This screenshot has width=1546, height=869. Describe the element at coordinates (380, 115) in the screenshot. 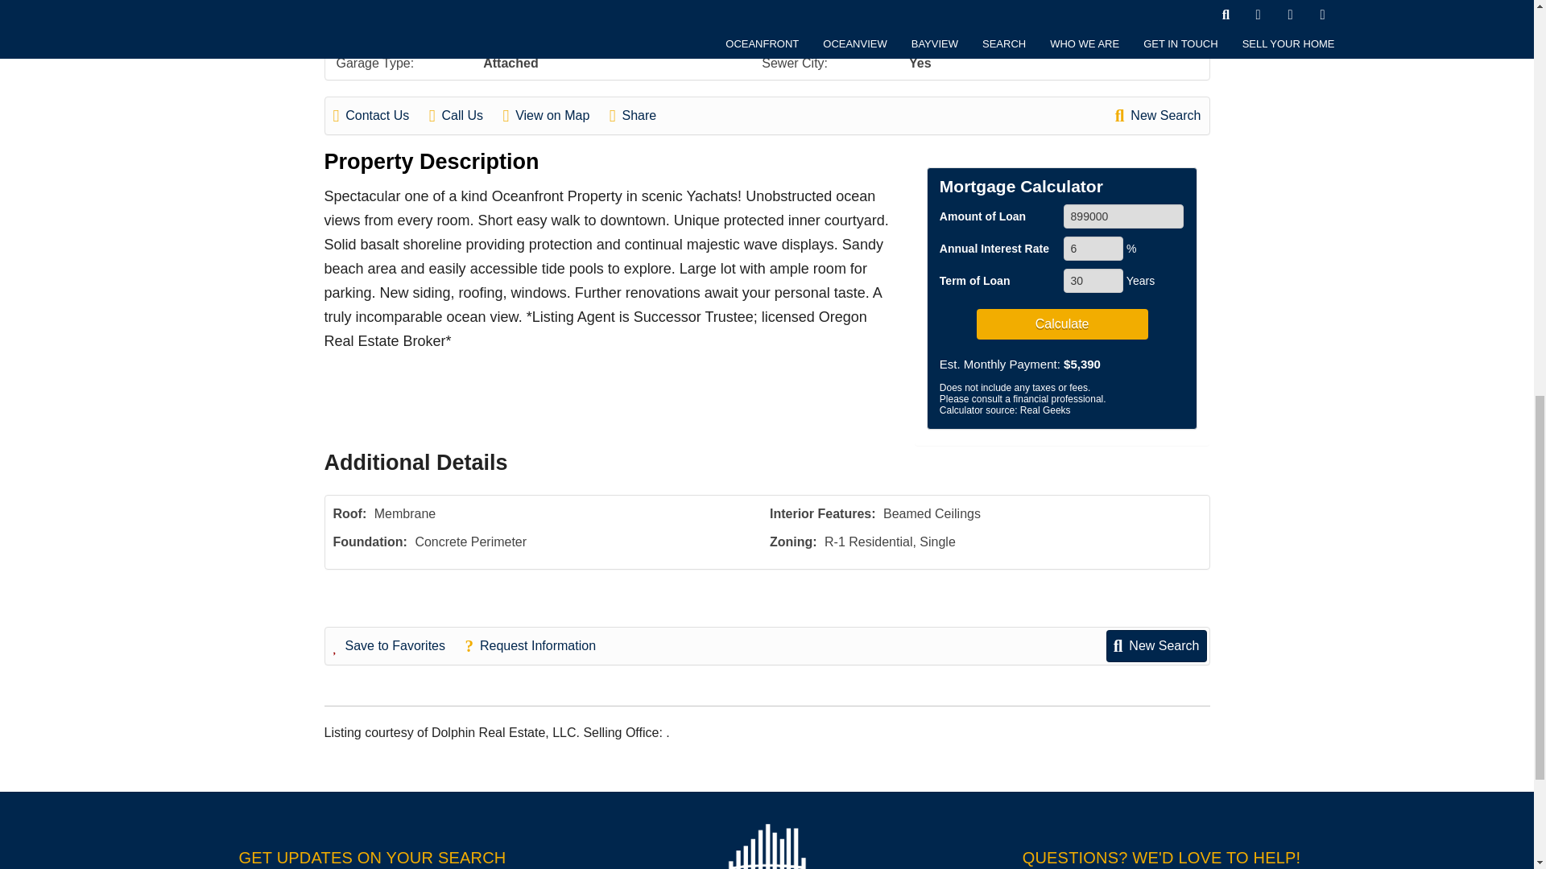

I see `Contact Us` at that location.